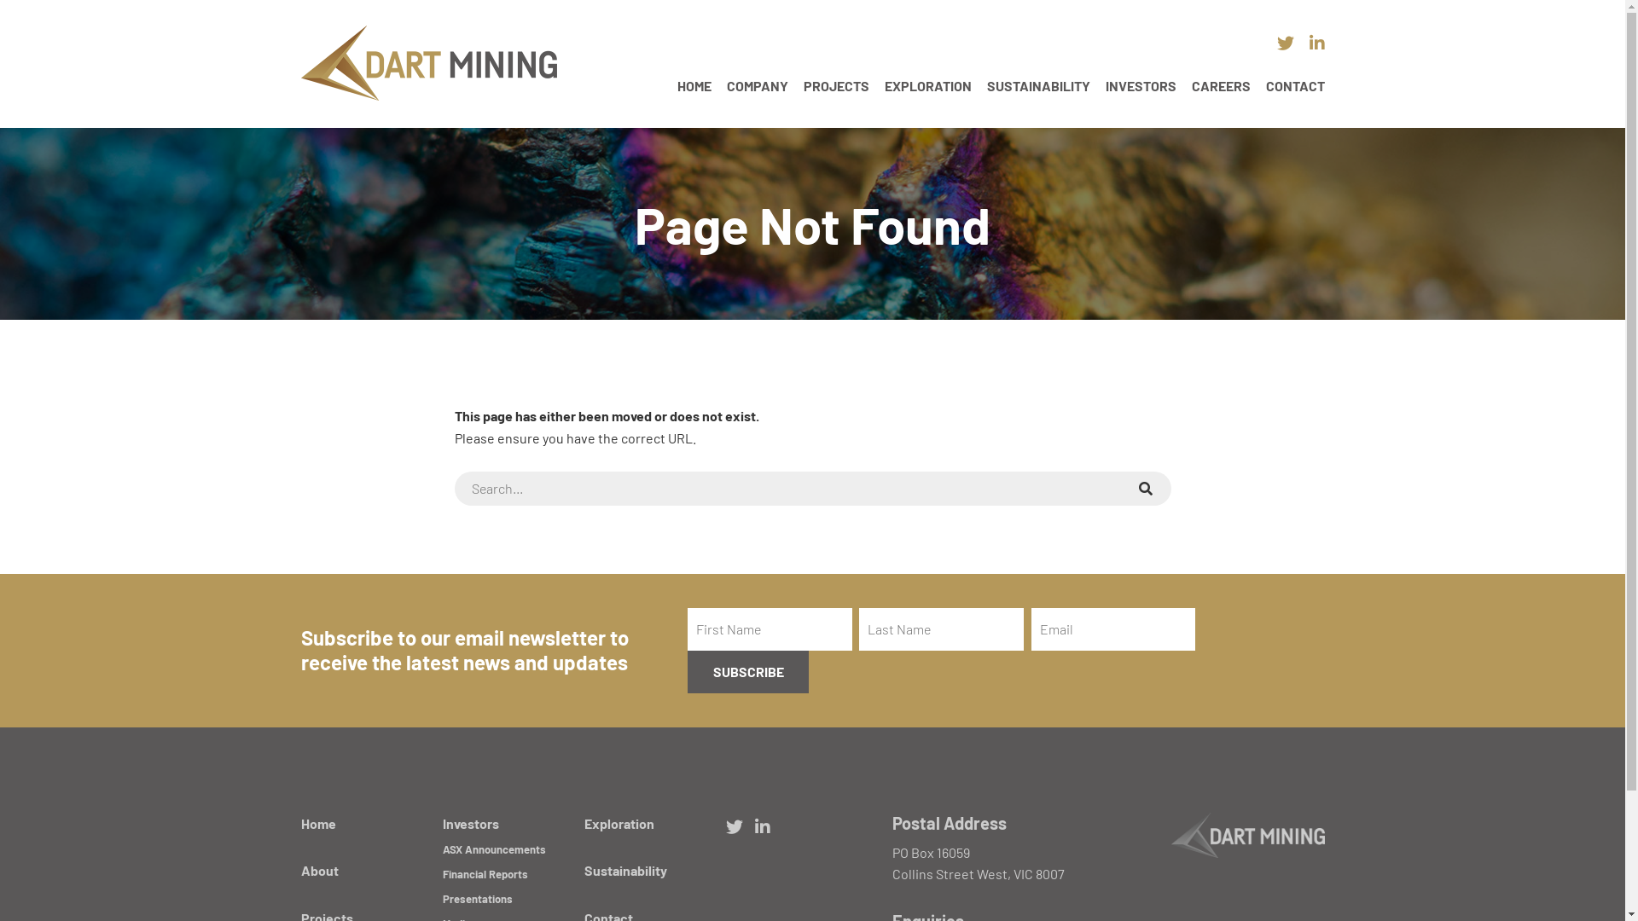  Describe the element at coordinates (758, 85) in the screenshot. I see `COMPANY` at that location.